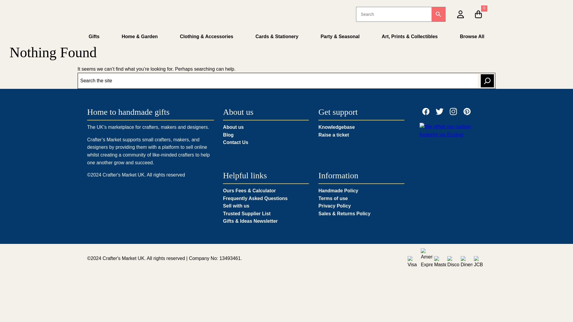  I want to click on Crafter's Market UK Facebook, so click(426, 111).